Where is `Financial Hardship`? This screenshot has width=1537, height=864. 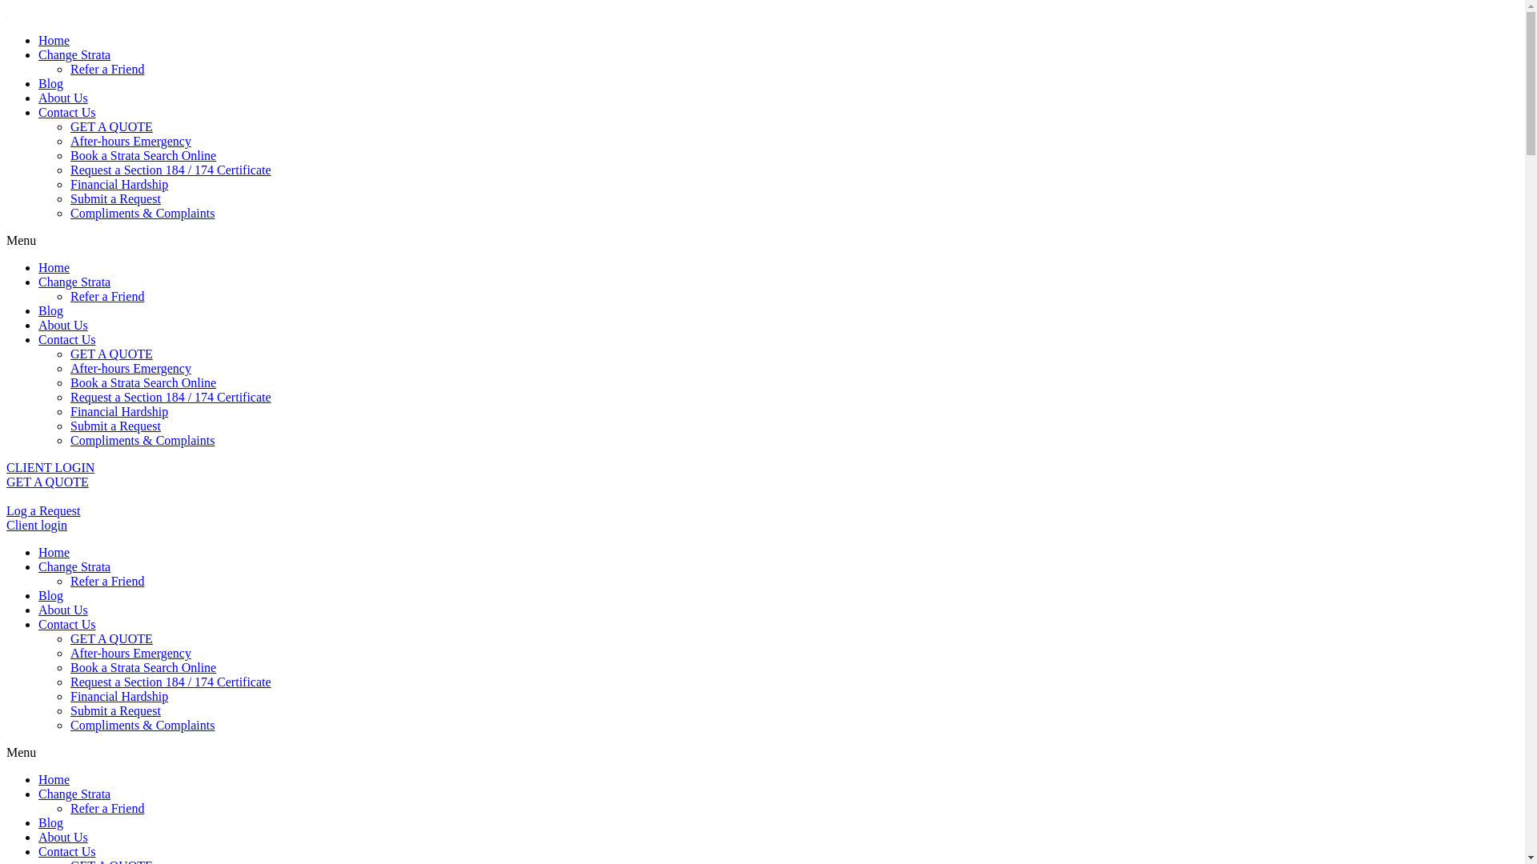
Financial Hardship is located at coordinates (119, 411).